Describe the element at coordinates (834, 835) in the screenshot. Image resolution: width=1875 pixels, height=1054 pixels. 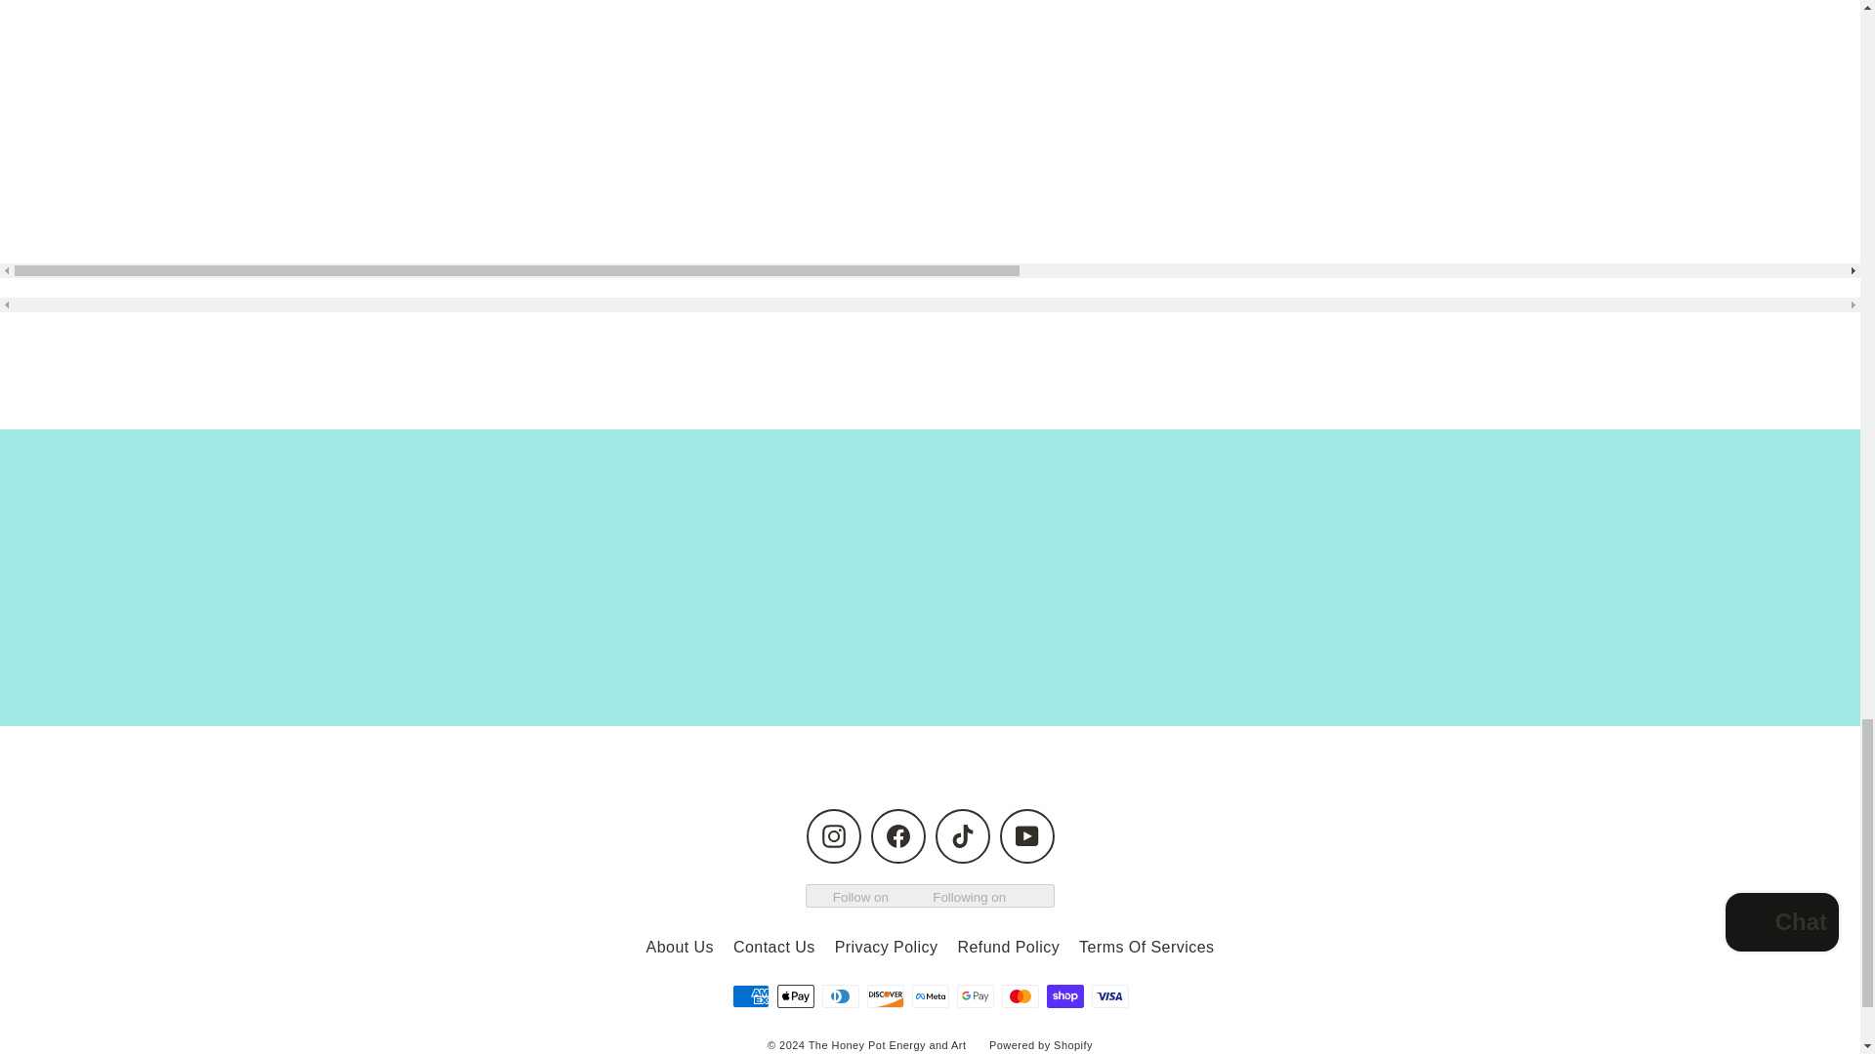
I see `instagram` at that location.